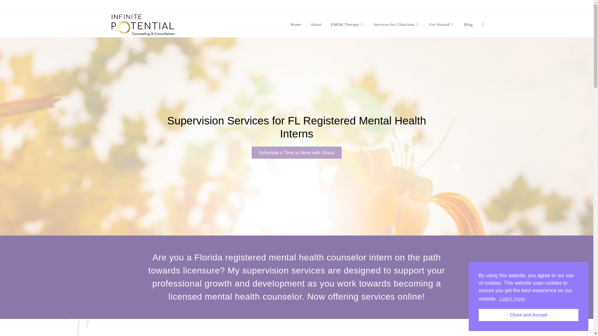 Image resolution: width=598 pixels, height=336 pixels. I want to click on EMDR Therapy, so click(347, 24).